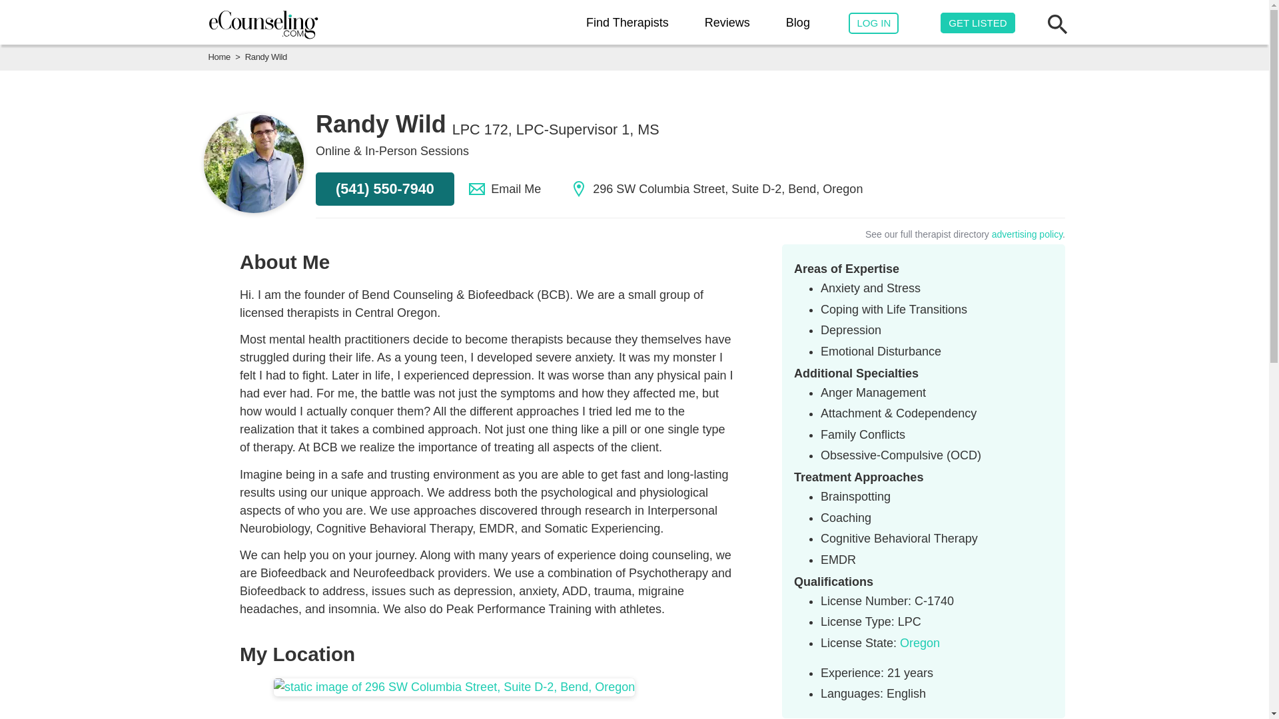 Image resolution: width=1279 pixels, height=719 pixels. Describe the element at coordinates (727, 23) in the screenshot. I see `Reviews` at that location.